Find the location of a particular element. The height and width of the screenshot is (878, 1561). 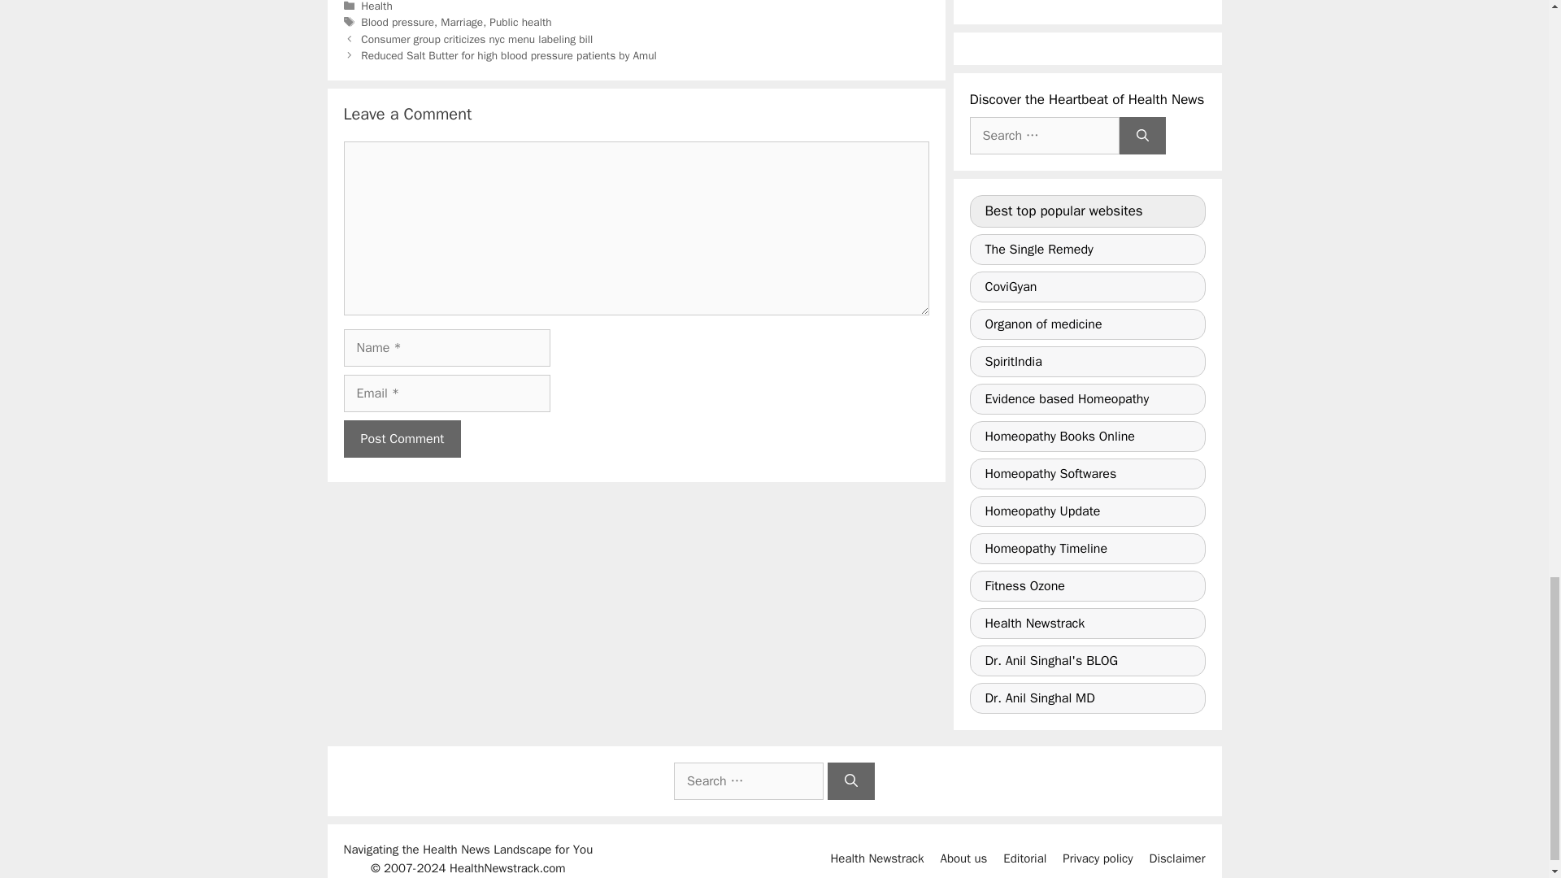

Online Homeopathy books is located at coordinates (1087, 437).